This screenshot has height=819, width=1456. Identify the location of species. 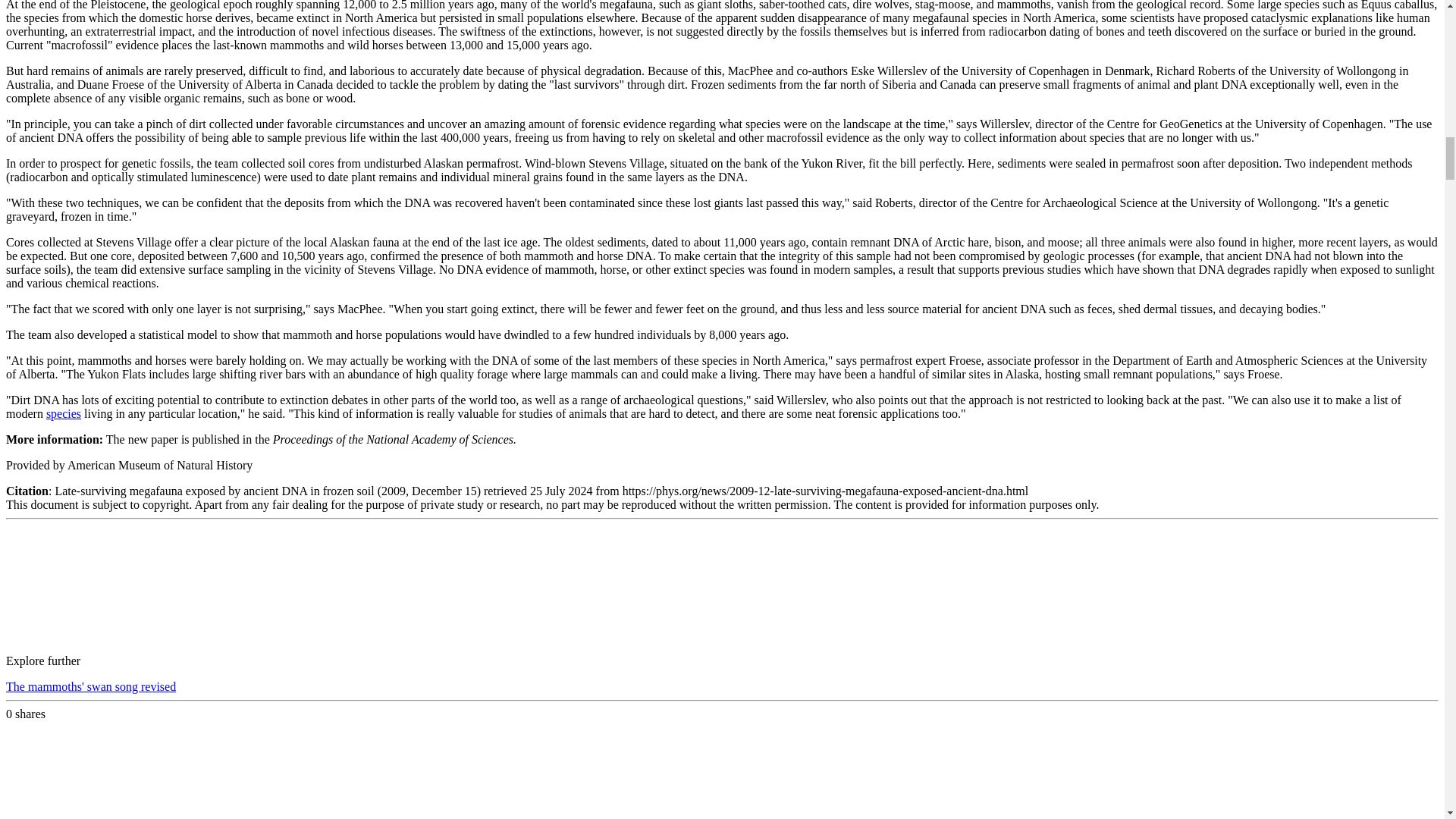
(64, 413).